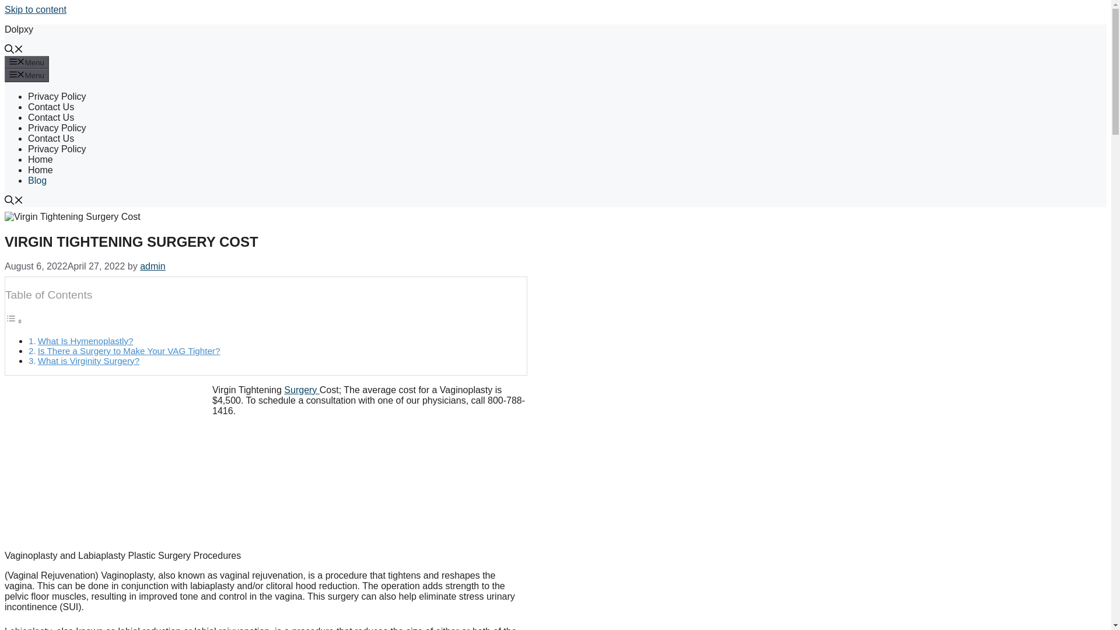  What do you see at coordinates (37, 180) in the screenshot?
I see `Blog` at bounding box center [37, 180].